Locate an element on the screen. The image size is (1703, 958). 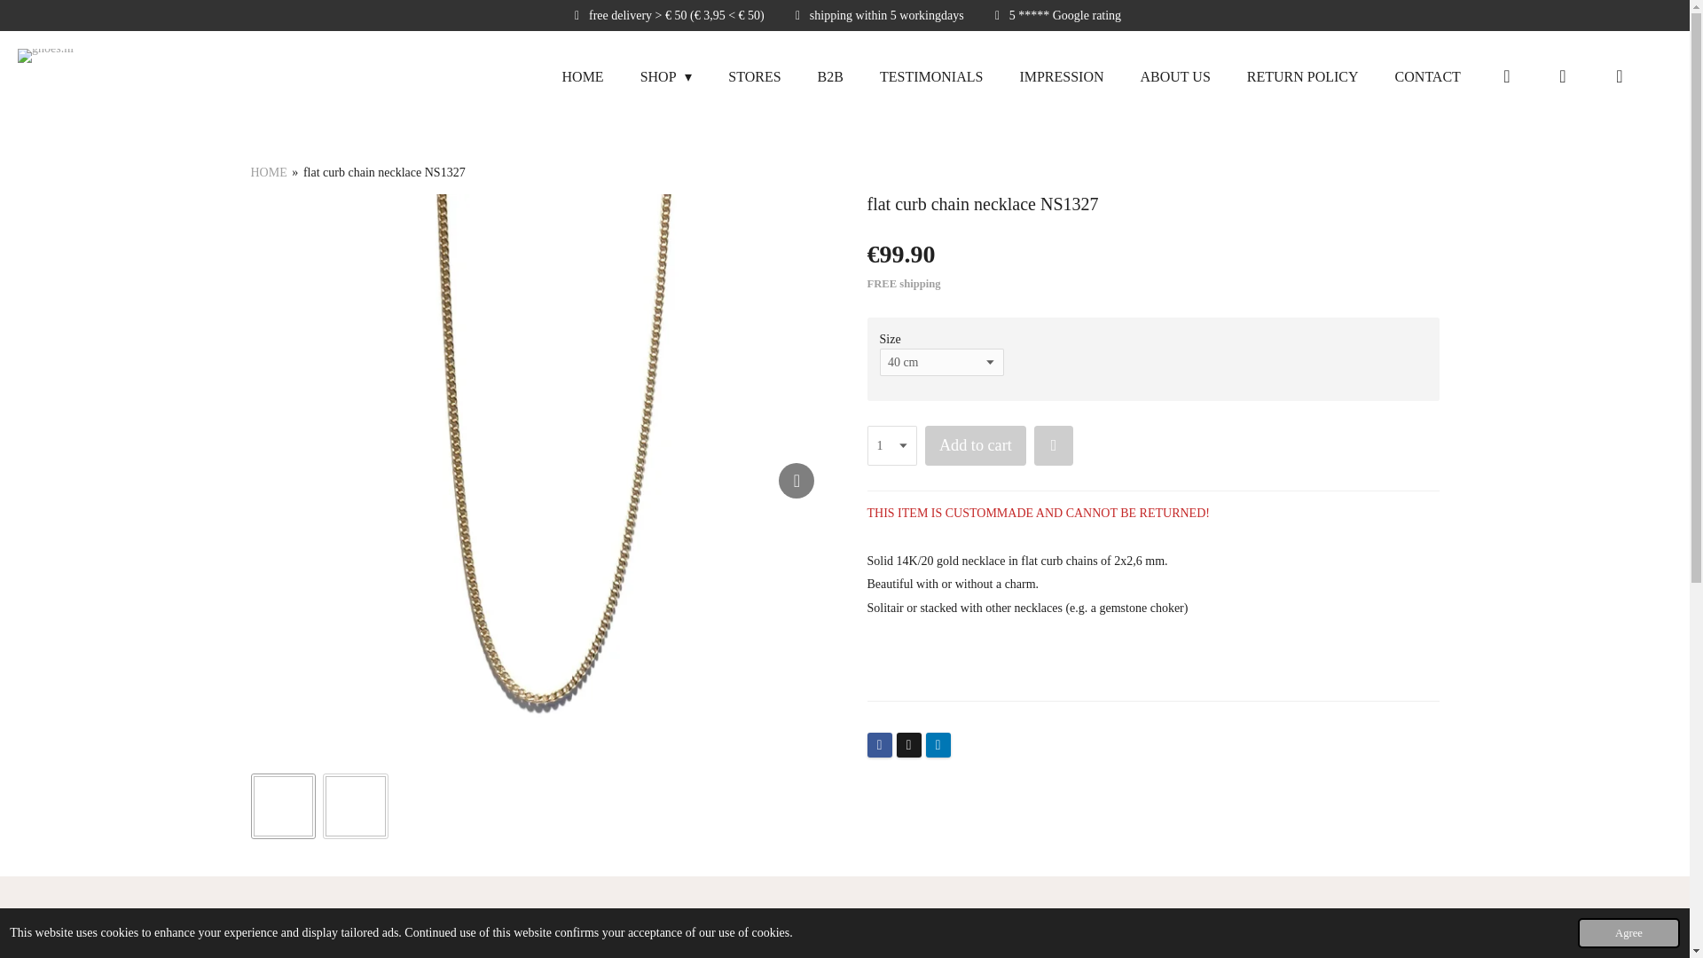
Add to wishlist is located at coordinates (1054, 445).